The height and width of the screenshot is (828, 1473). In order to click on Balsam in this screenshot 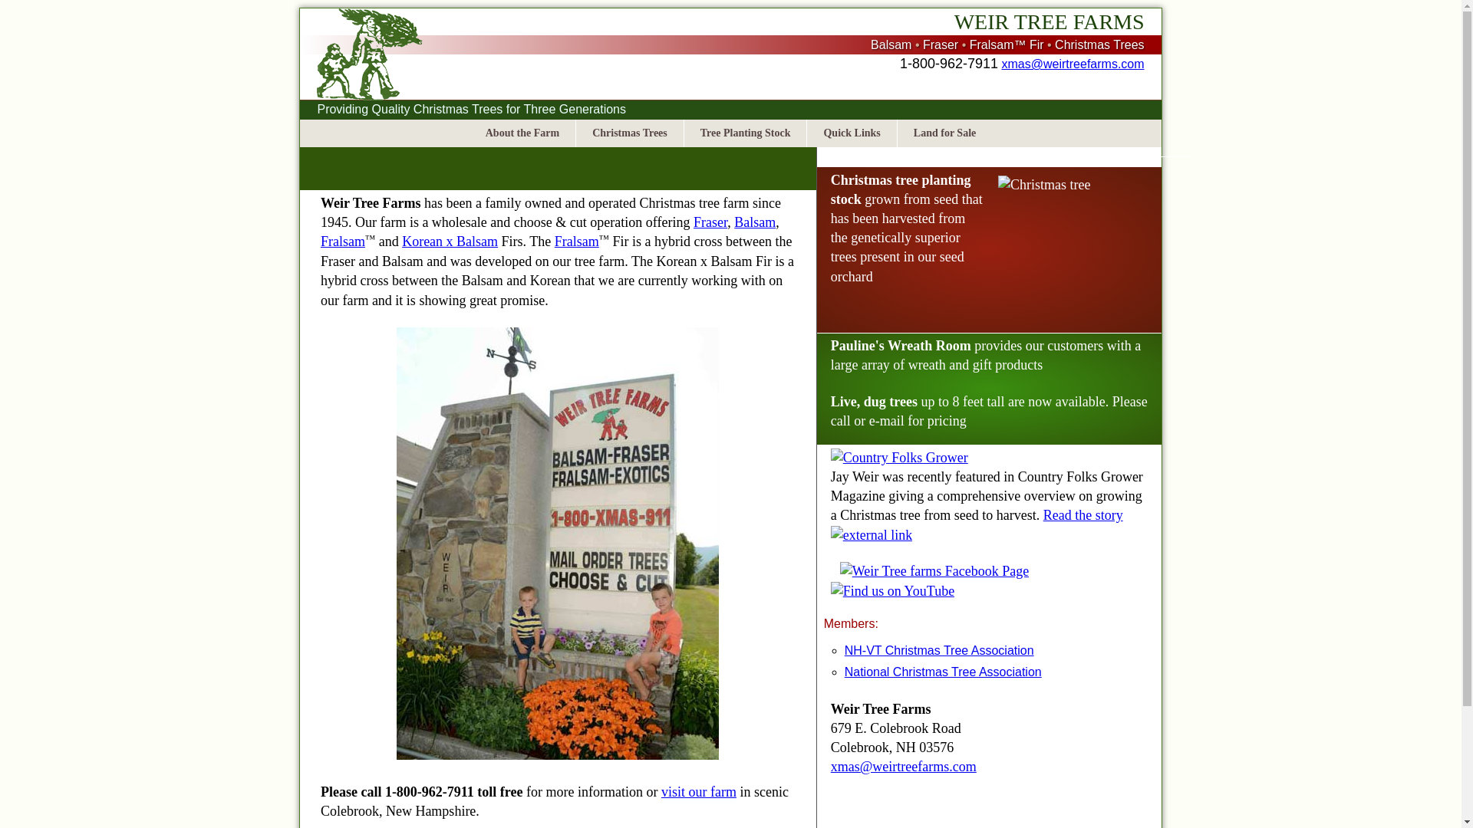, I will do `click(755, 222)`.